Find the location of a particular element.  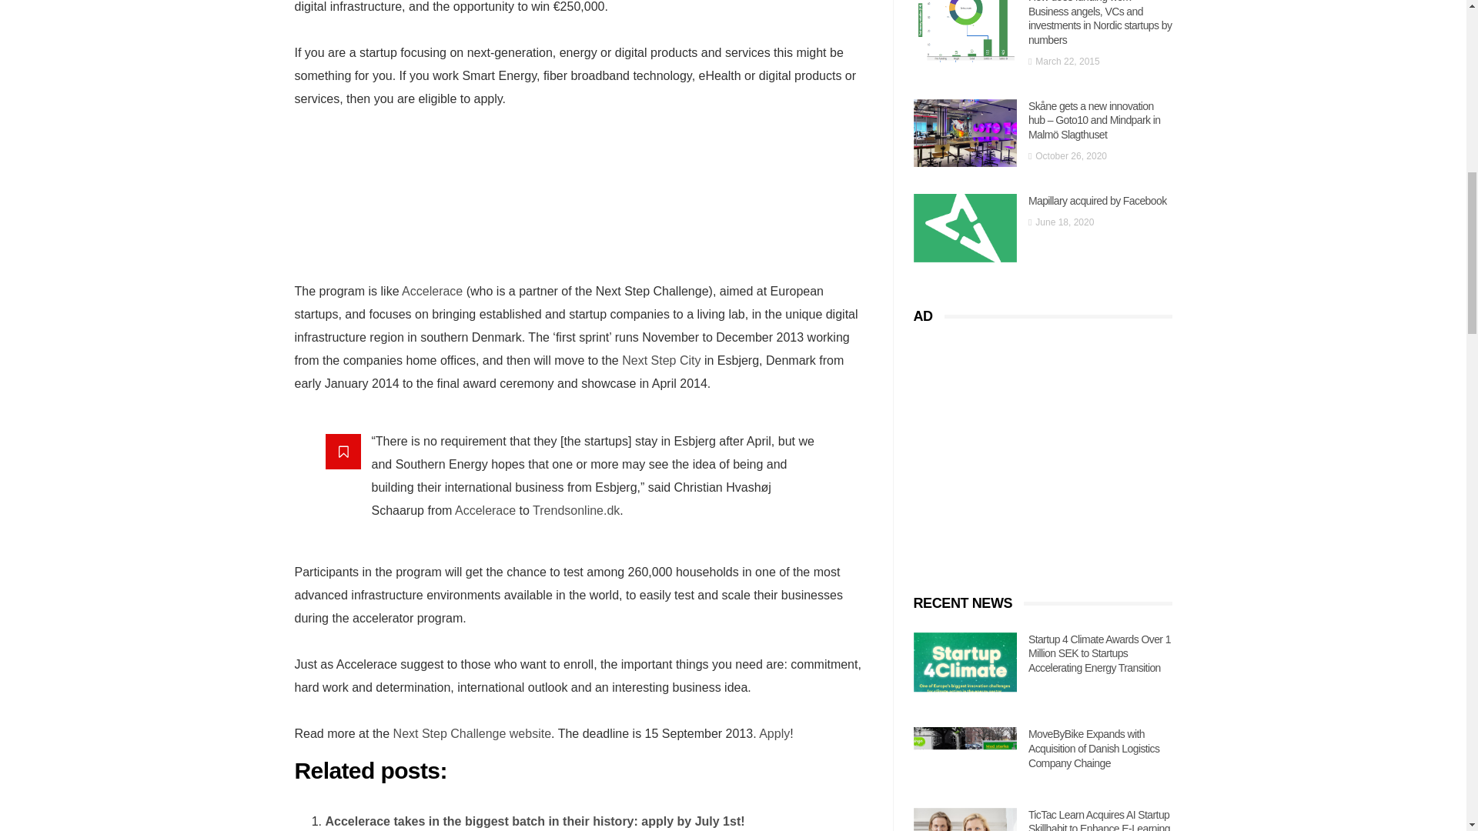

accelerace.dk is located at coordinates (432, 291).